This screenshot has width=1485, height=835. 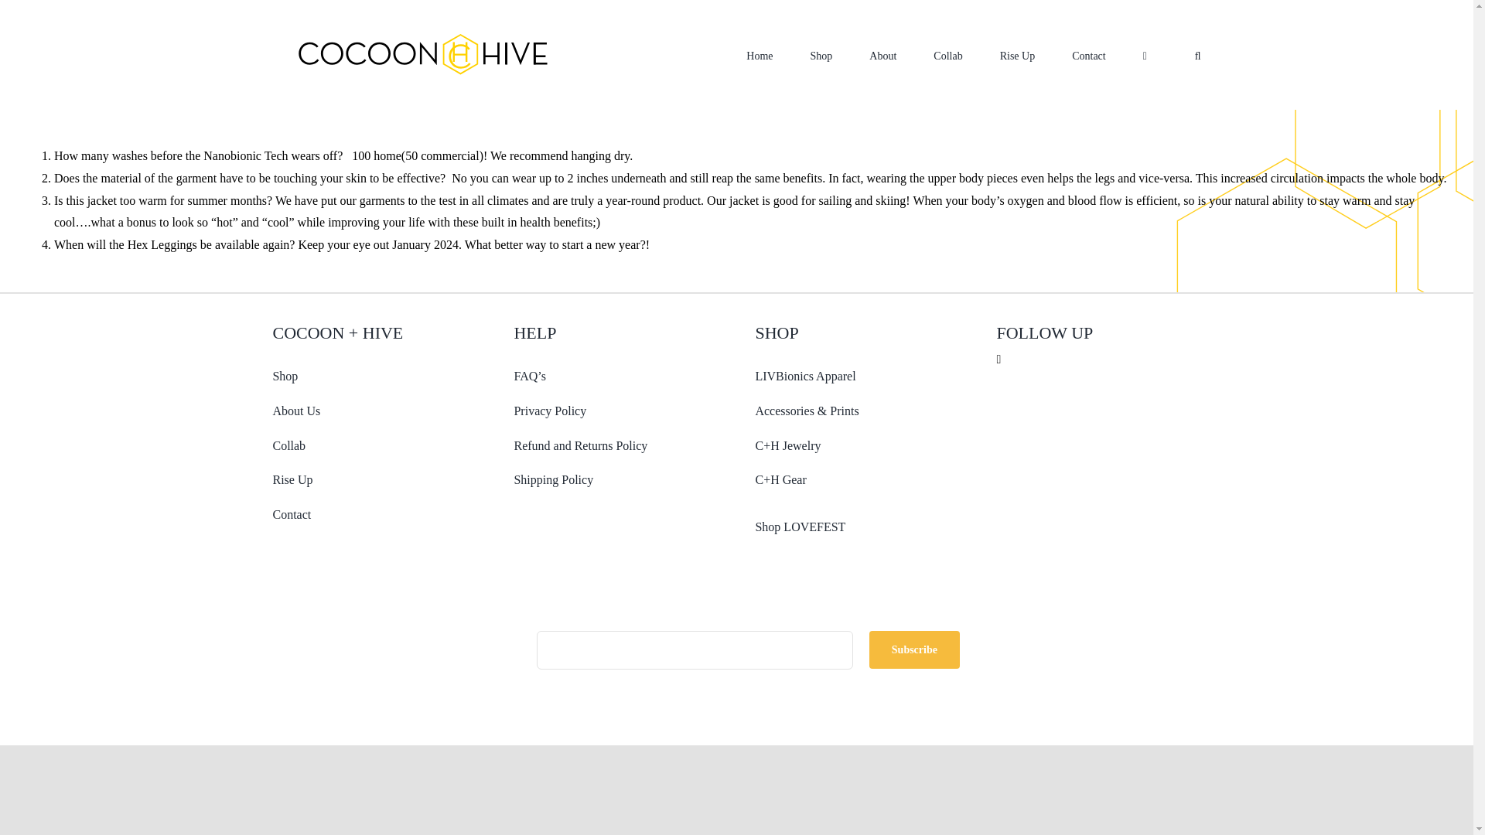 I want to click on Shop, so click(x=285, y=376).